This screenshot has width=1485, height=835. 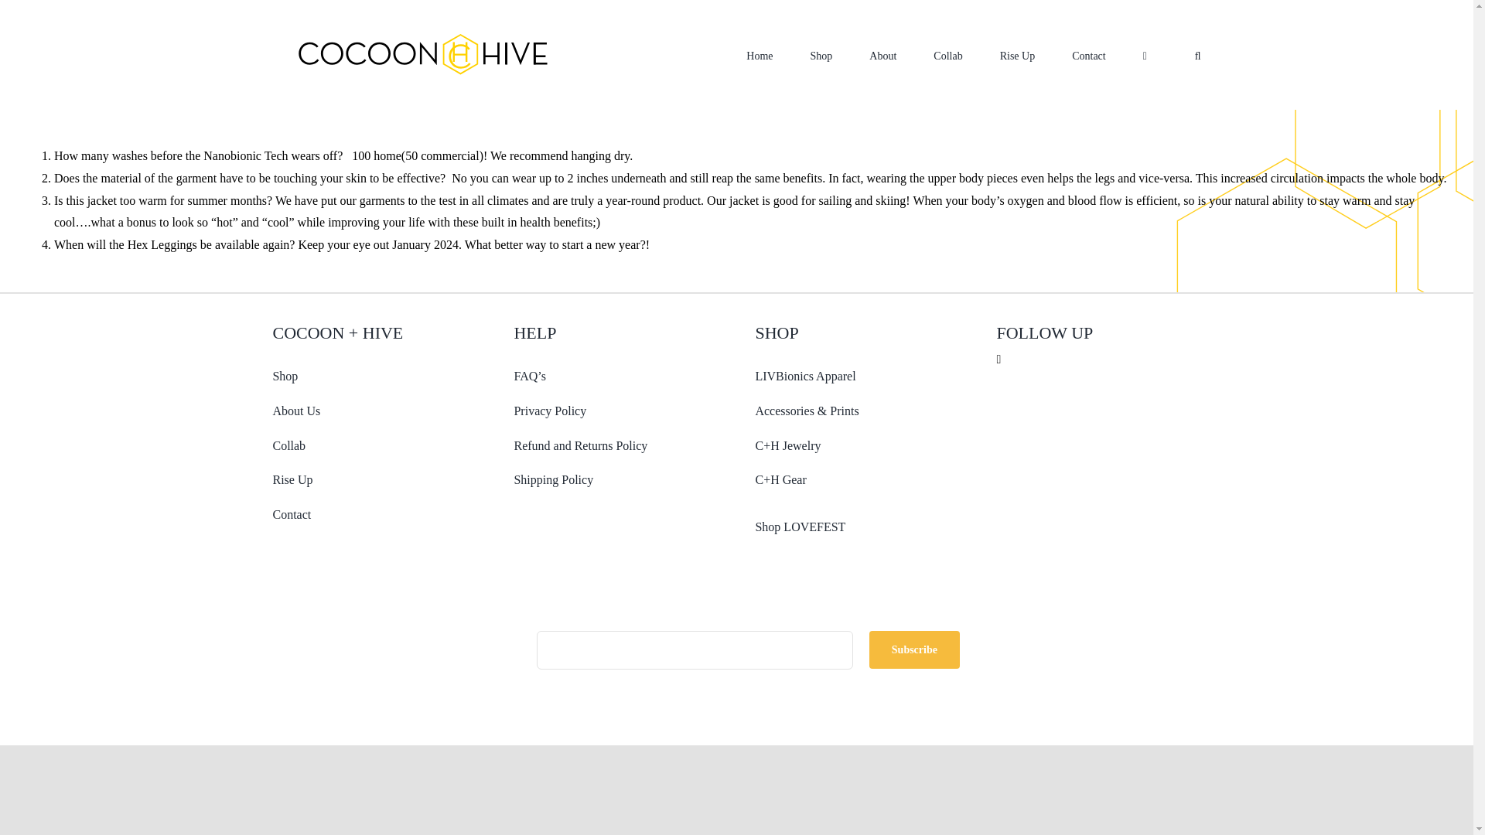 I want to click on Shop, so click(x=285, y=376).